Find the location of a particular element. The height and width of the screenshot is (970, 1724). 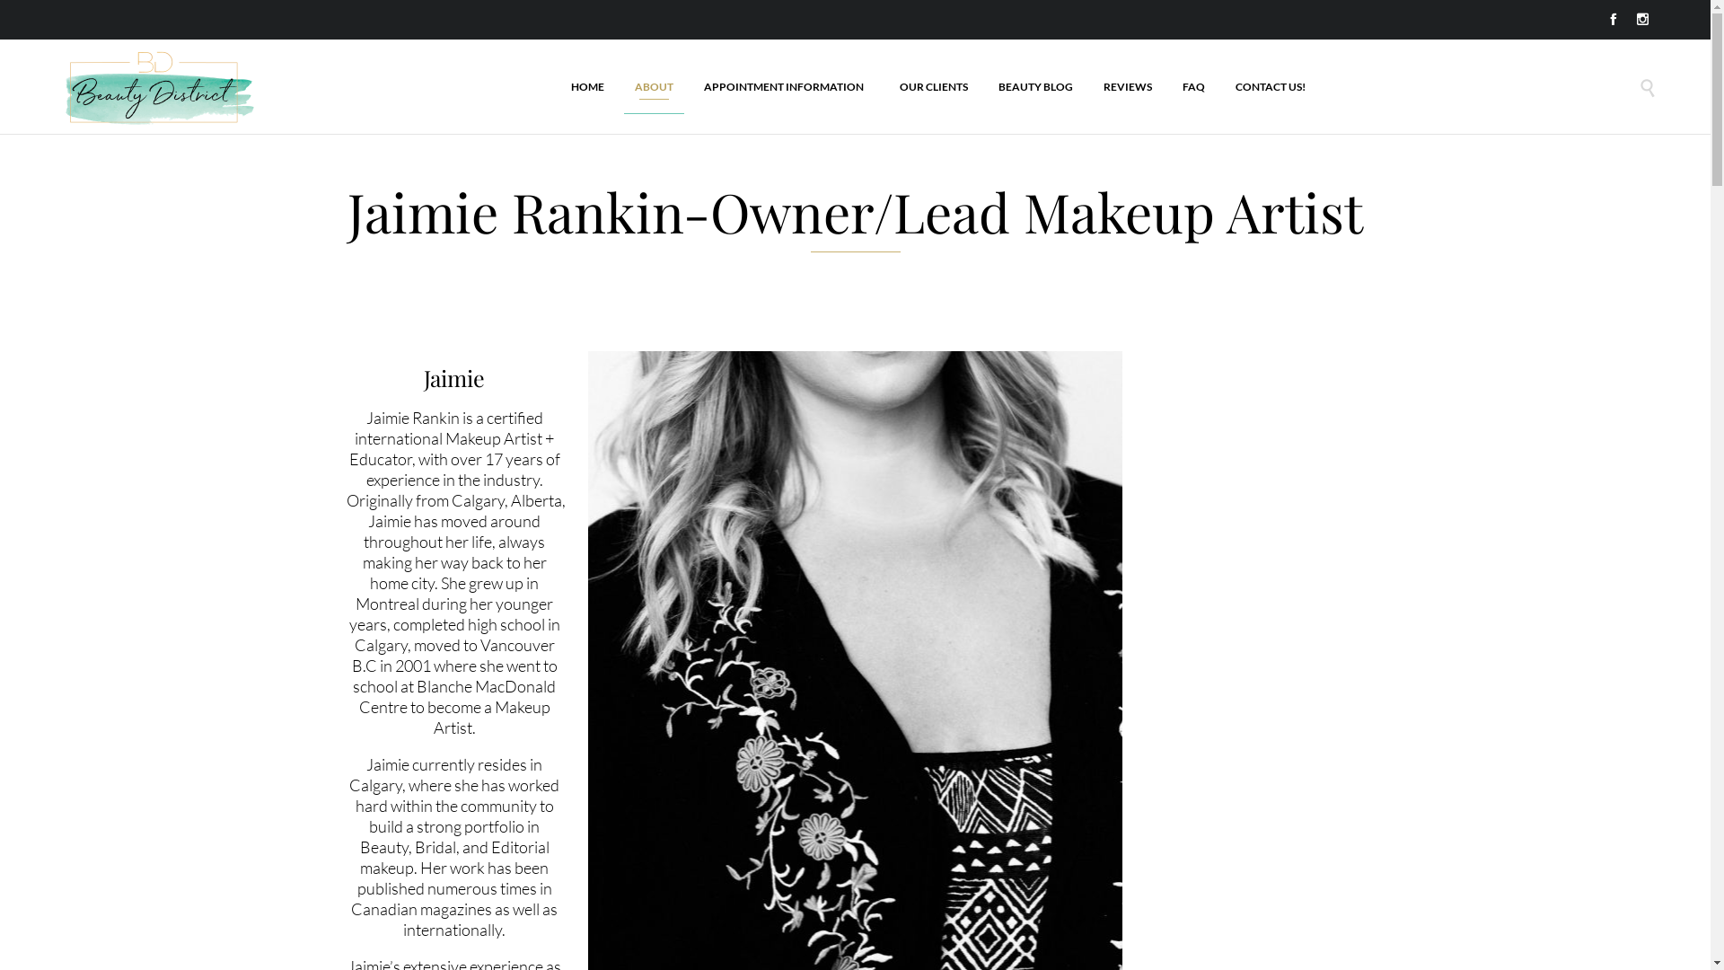

Oak & Pine Designs is located at coordinates (1612, 938).